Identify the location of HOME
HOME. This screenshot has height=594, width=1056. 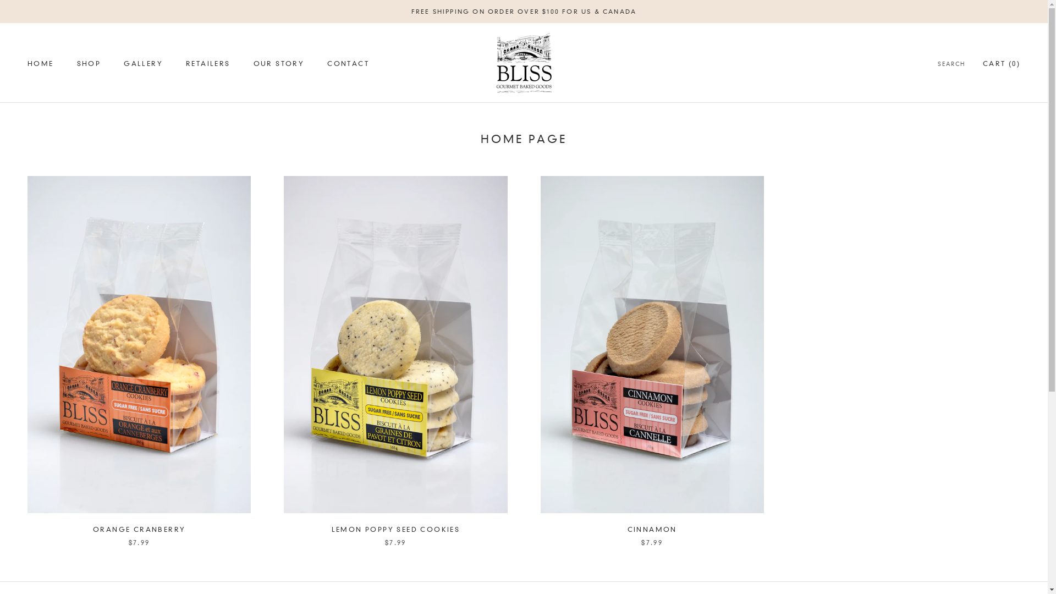
(41, 64).